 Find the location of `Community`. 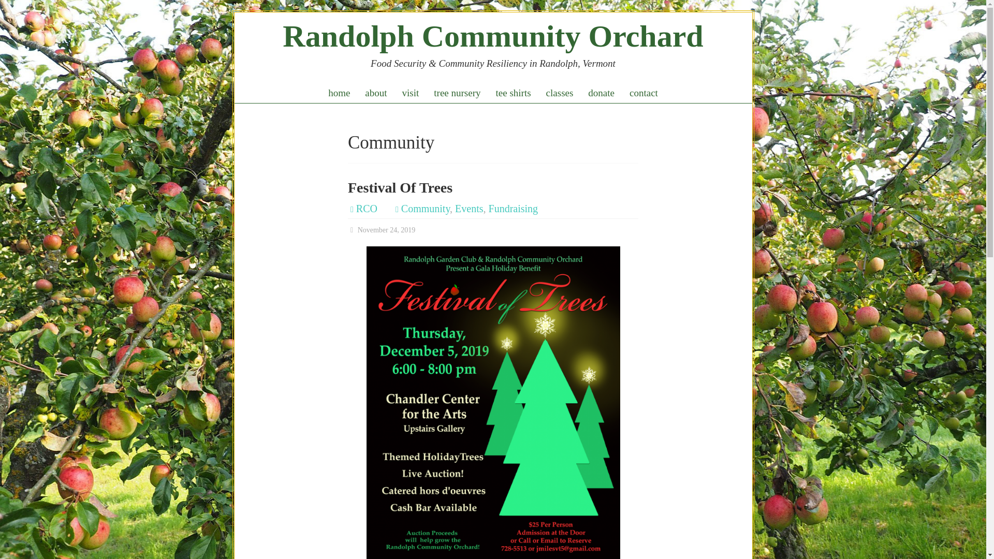

Community is located at coordinates (426, 208).